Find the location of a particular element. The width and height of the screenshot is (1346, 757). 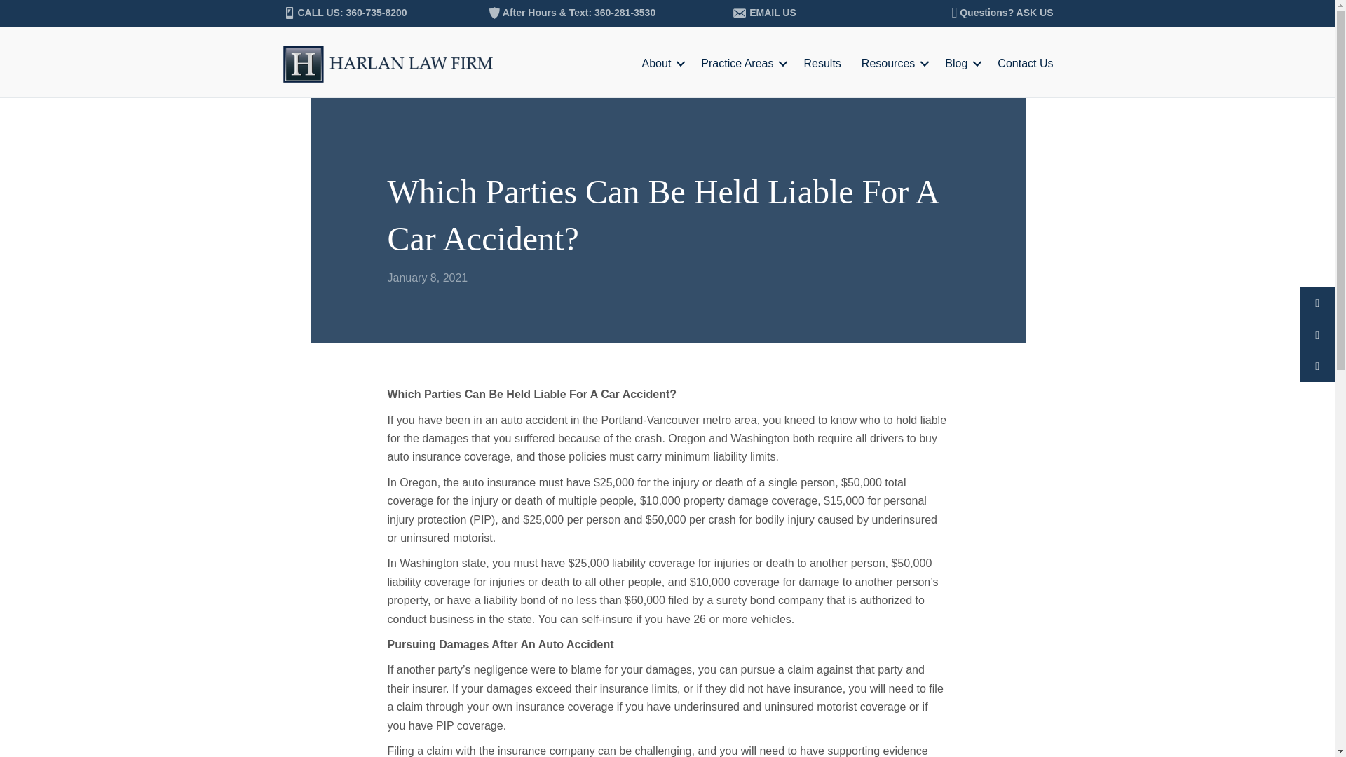

Contact Us is located at coordinates (1020, 63).